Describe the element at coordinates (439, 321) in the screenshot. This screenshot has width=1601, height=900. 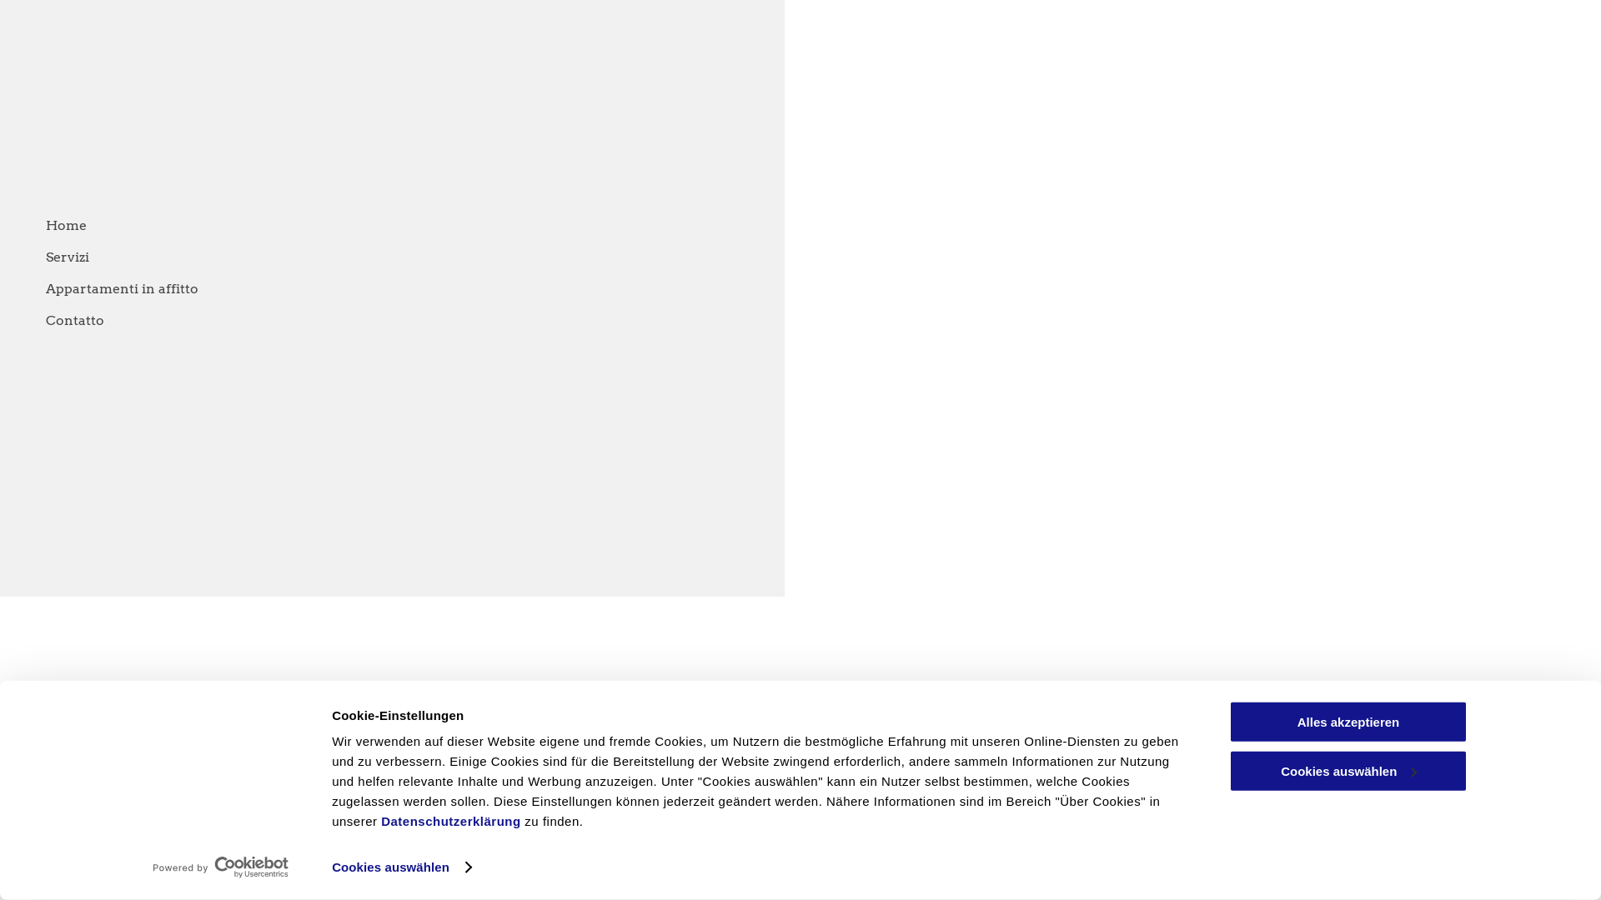
I see `Contatto` at that location.